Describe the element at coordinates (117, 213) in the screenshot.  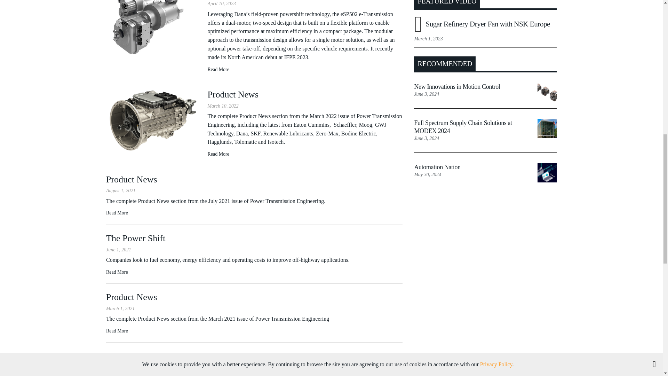
I see `Product News` at that location.